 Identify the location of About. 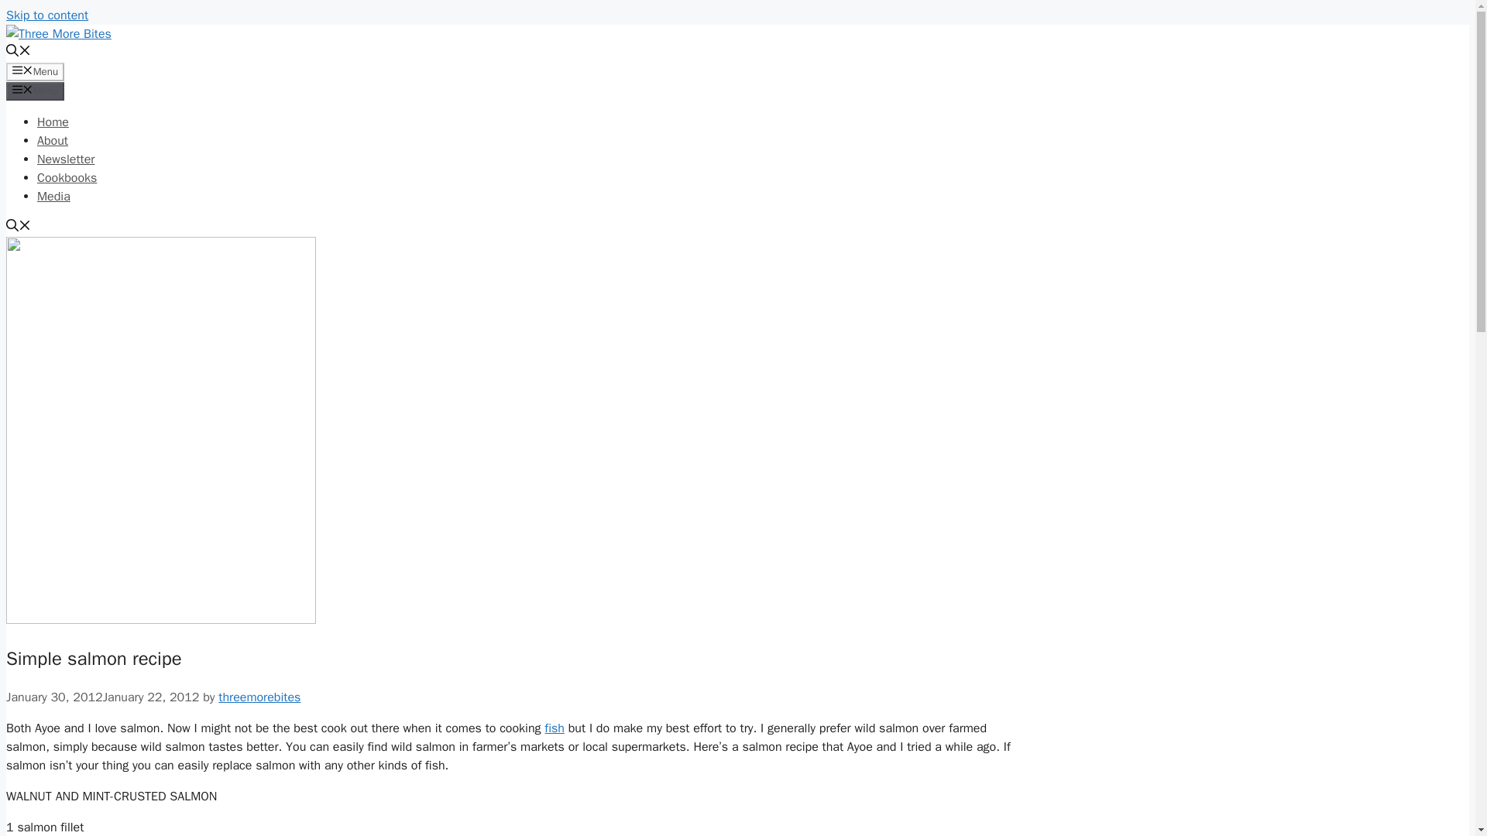
(53, 141).